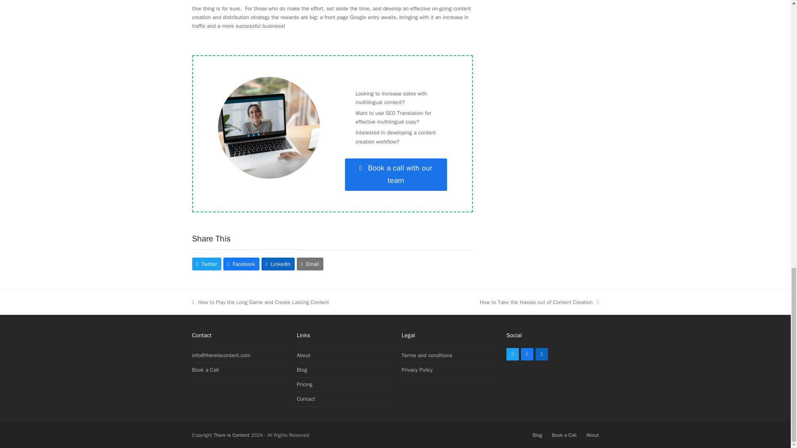  Describe the element at coordinates (303, 355) in the screenshot. I see `About` at that location.